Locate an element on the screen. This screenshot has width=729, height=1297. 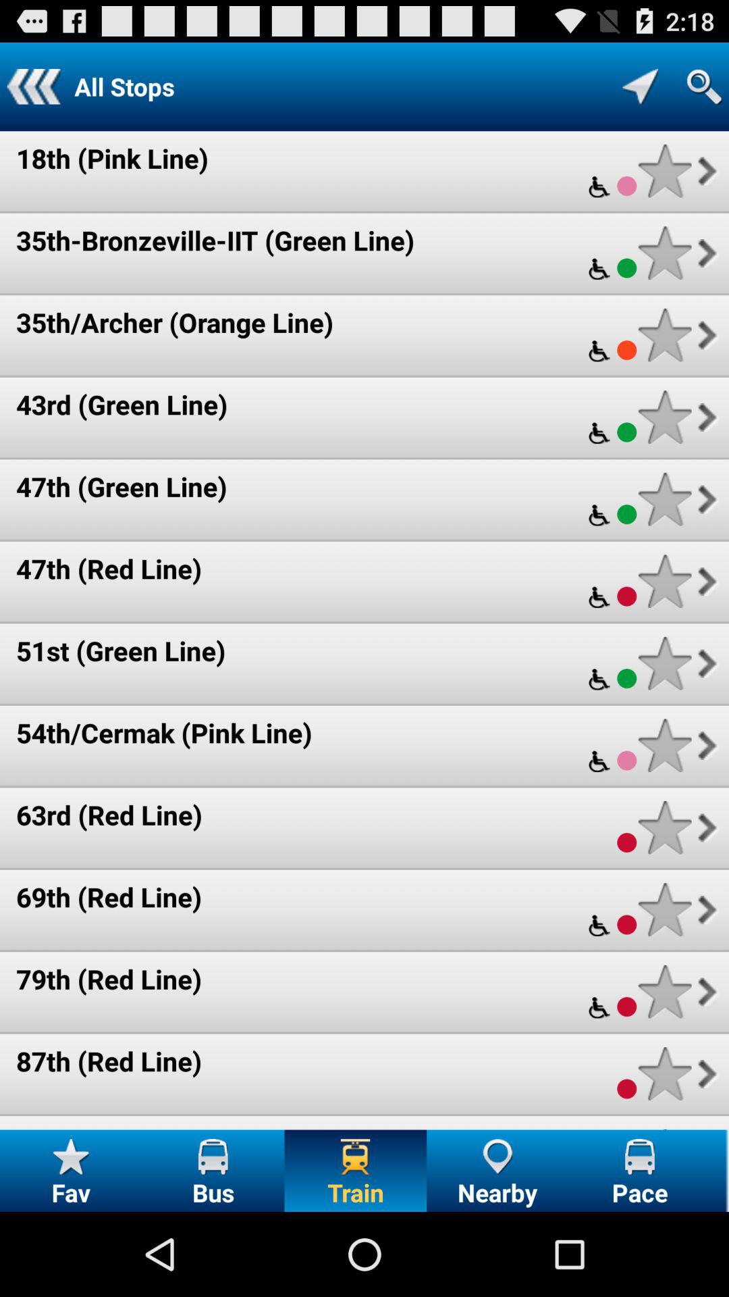
turn on 95th/danryan(redline) item is located at coordinates (161, 1127).